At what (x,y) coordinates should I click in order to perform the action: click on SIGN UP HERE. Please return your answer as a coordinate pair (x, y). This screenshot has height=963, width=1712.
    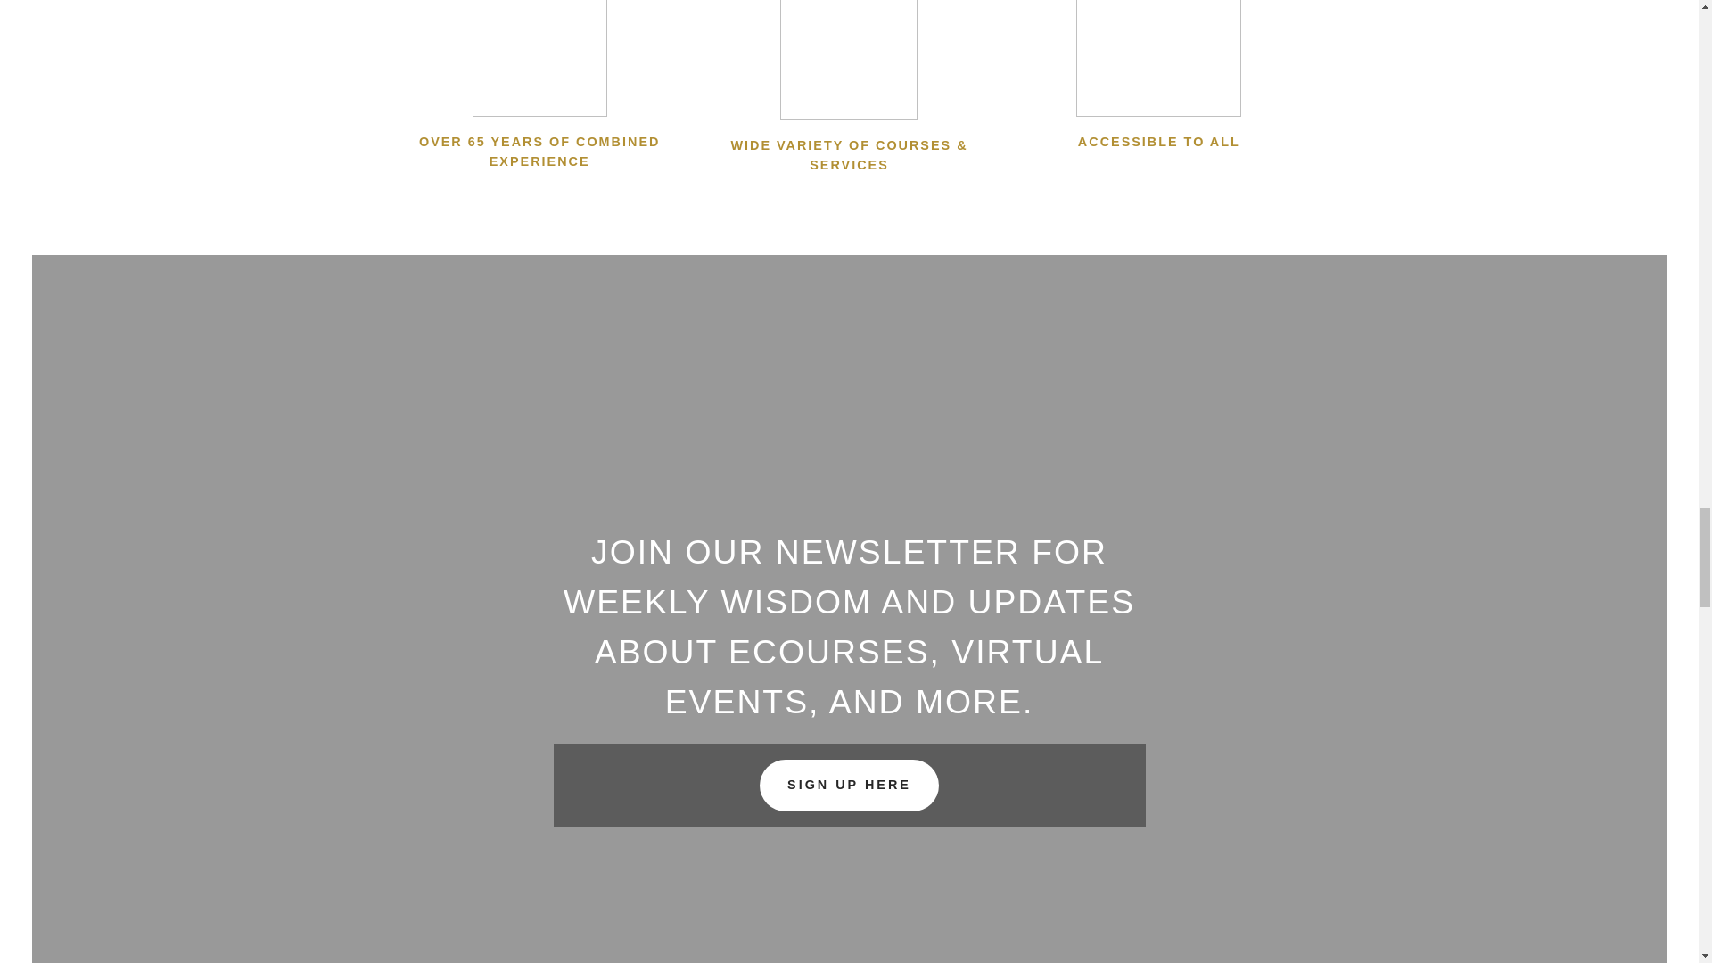
    Looking at the image, I should click on (850, 785).